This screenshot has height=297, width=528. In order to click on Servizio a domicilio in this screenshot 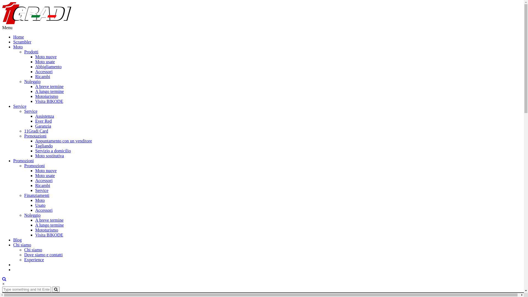, I will do `click(53, 151)`.